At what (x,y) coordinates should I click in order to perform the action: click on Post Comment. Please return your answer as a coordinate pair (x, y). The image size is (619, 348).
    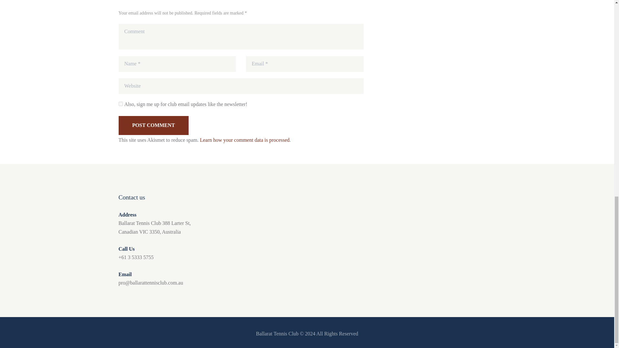
    Looking at the image, I should click on (153, 125).